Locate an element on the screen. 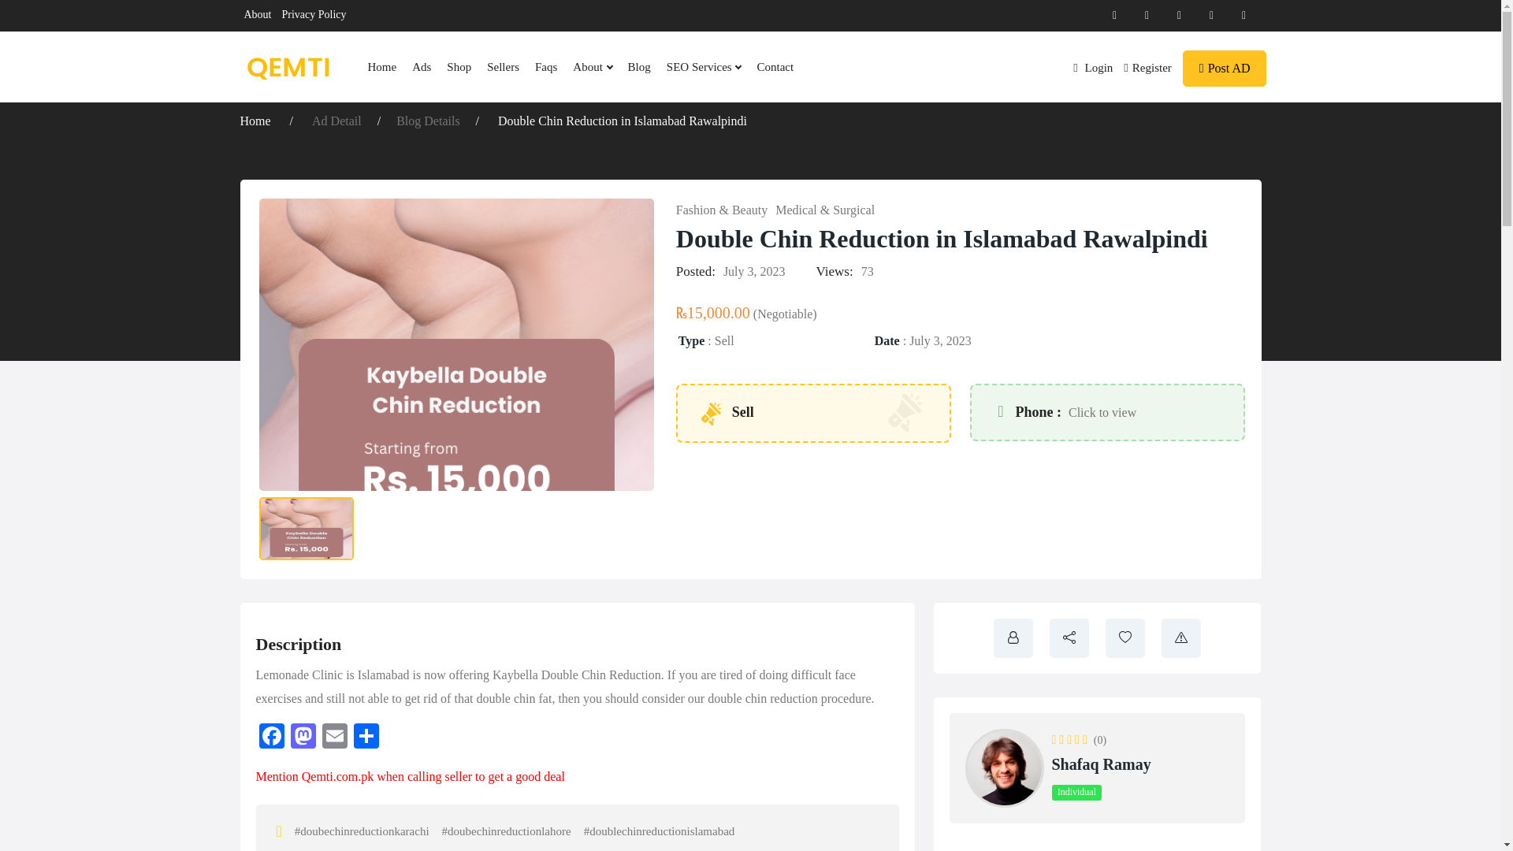  Login is located at coordinates (1092, 67).